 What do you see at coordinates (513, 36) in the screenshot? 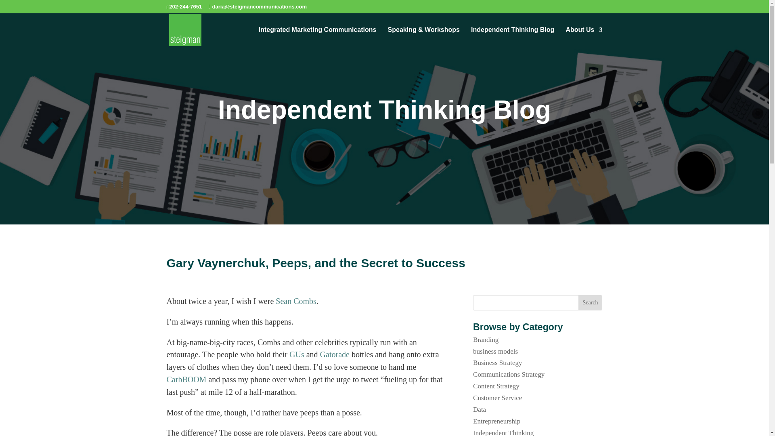
I see `Independent Thinking Blog` at bounding box center [513, 36].